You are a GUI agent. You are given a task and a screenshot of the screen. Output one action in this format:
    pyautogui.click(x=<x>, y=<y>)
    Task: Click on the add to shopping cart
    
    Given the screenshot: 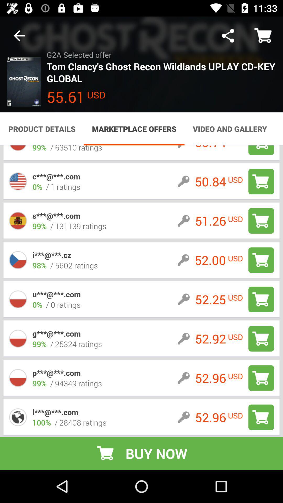 What is the action you would take?
    pyautogui.click(x=261, y=181)
    